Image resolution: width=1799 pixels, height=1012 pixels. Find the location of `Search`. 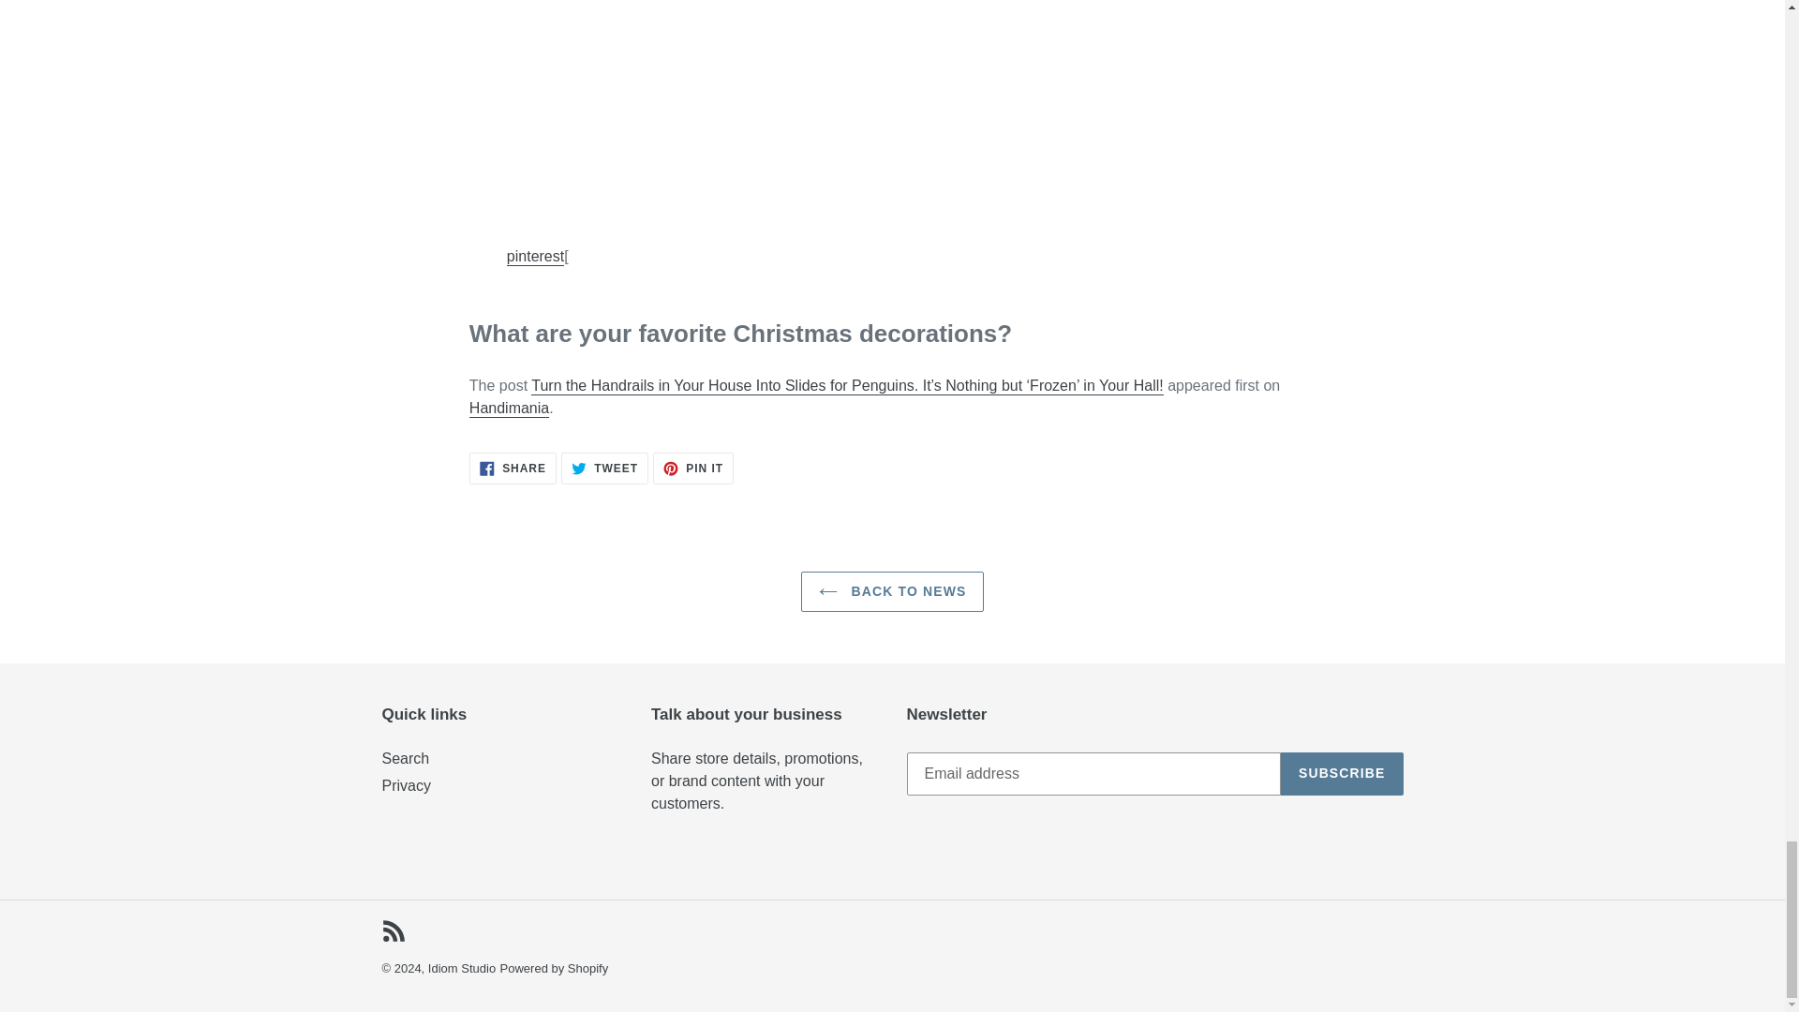

Search is located at coordinates (555, 969).